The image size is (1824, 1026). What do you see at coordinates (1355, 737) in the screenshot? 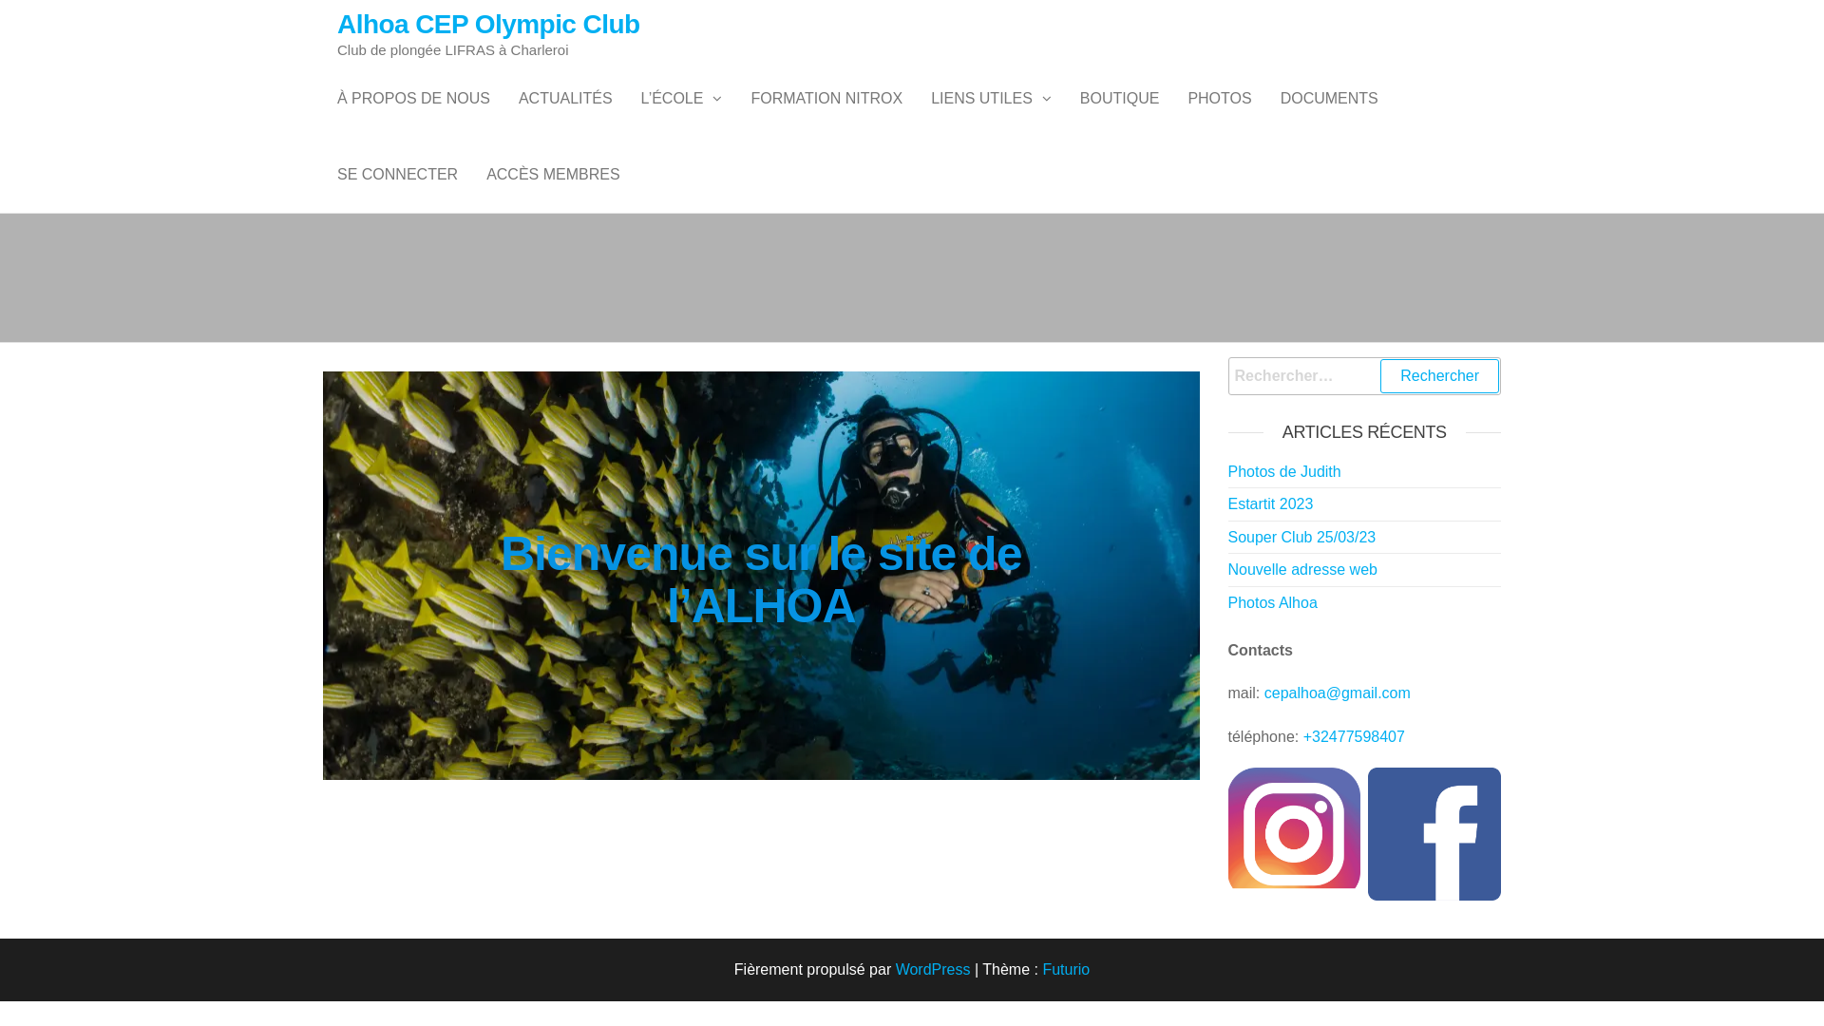
I see `+32477598407` at bounding box center [1355, 737].